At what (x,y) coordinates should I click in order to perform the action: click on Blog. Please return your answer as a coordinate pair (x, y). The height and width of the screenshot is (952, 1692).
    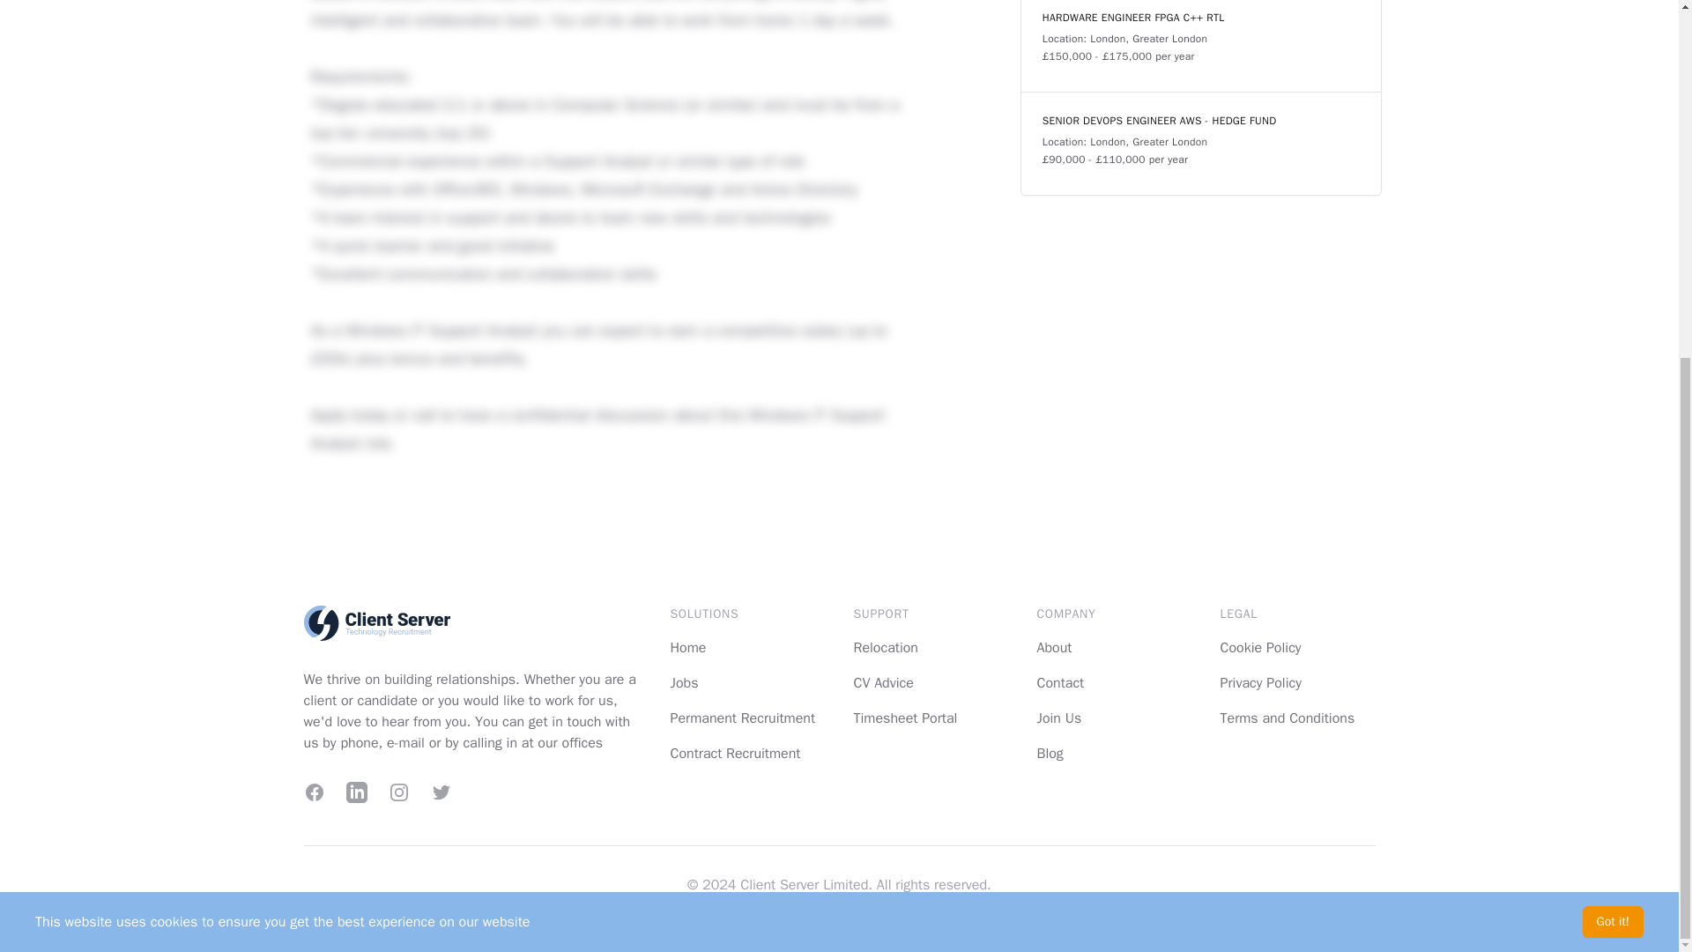
    Looking at the image, I should click on (1049, 753).